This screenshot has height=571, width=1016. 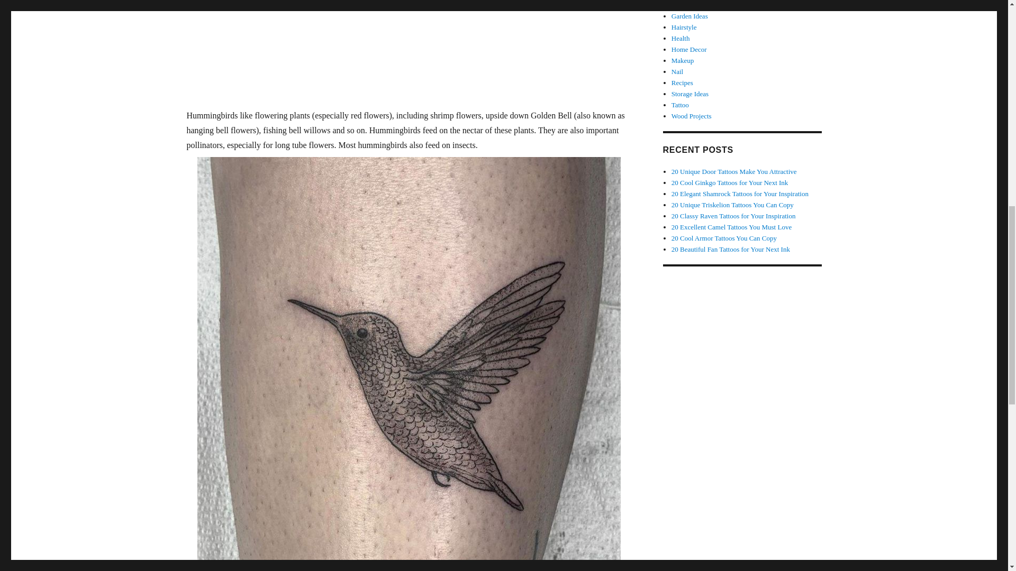 What do you see at coordinates (733, 216) in the screenshot?
I see `20 Classy Raven Tattoos for Your Inspiration` at bounding box center [733, 216].